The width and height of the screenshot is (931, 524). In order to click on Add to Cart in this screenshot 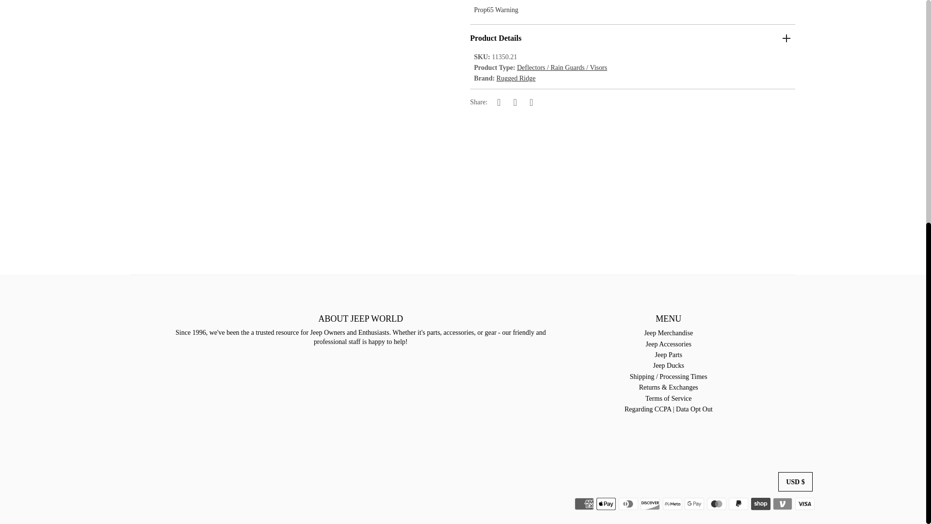, I will do `click(780, 107)`.